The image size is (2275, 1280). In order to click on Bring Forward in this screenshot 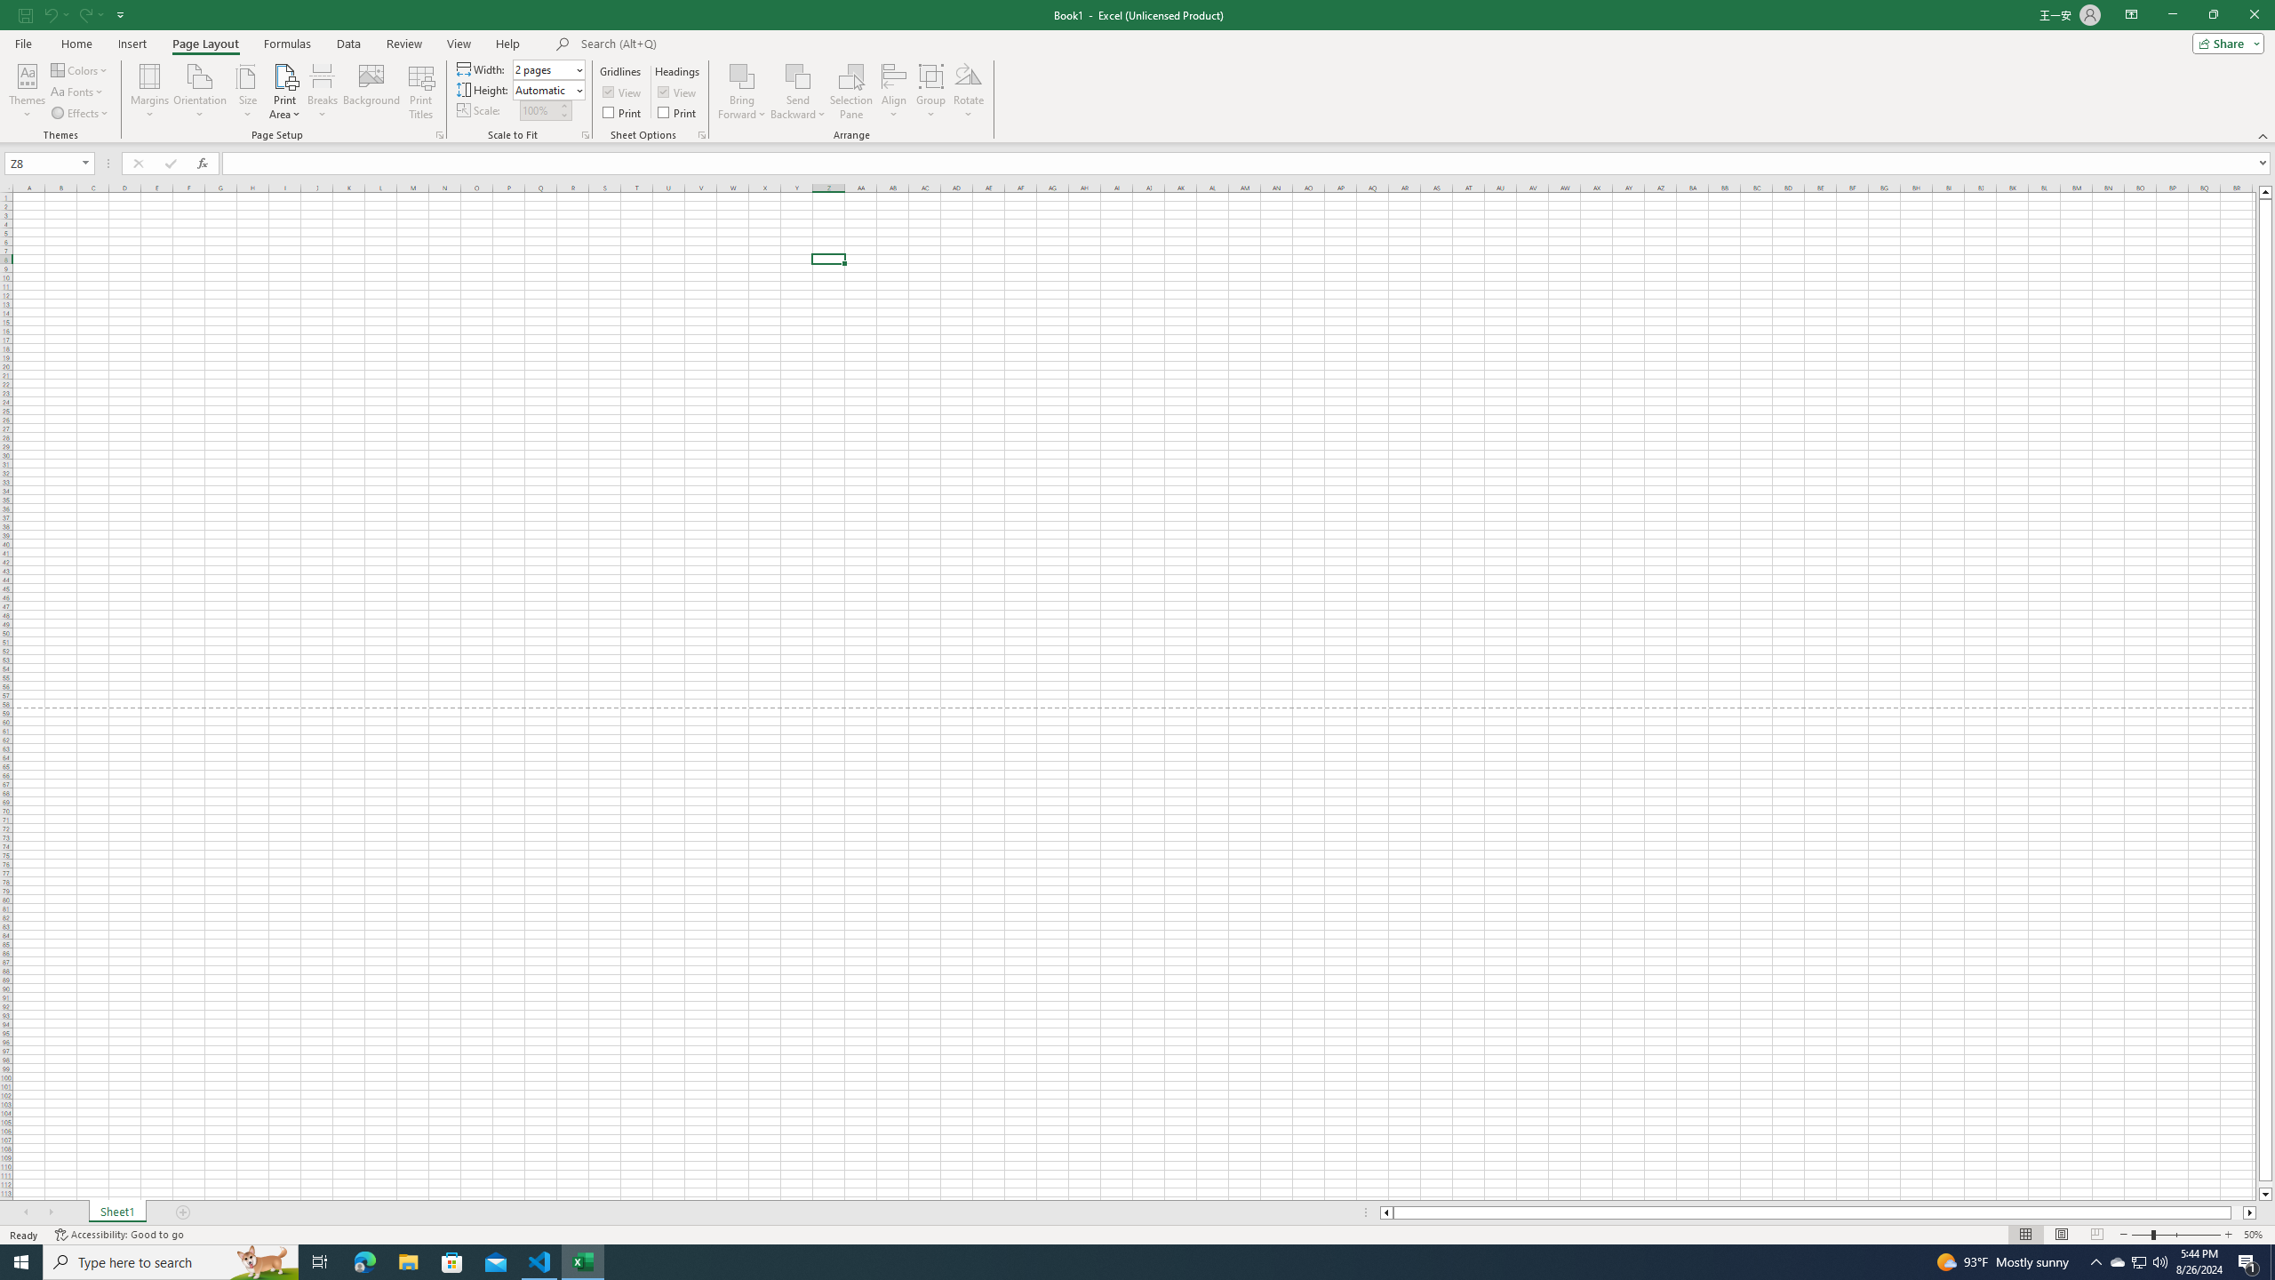, I will do `click(743, 92)`.